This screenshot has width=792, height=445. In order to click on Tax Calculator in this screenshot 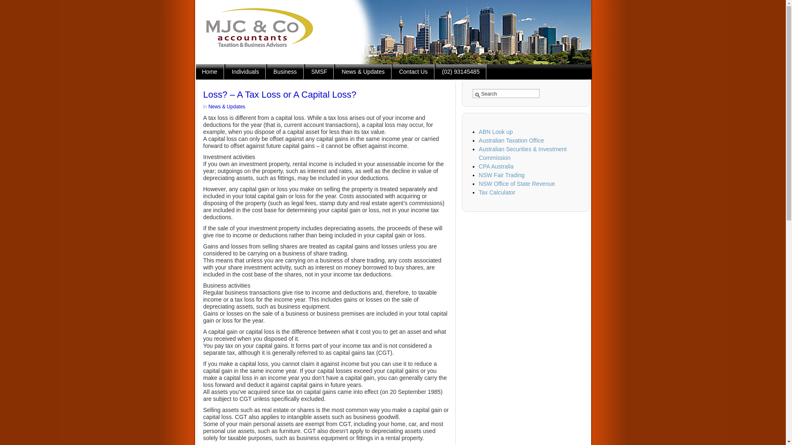, I will do `click(497, 192)`.